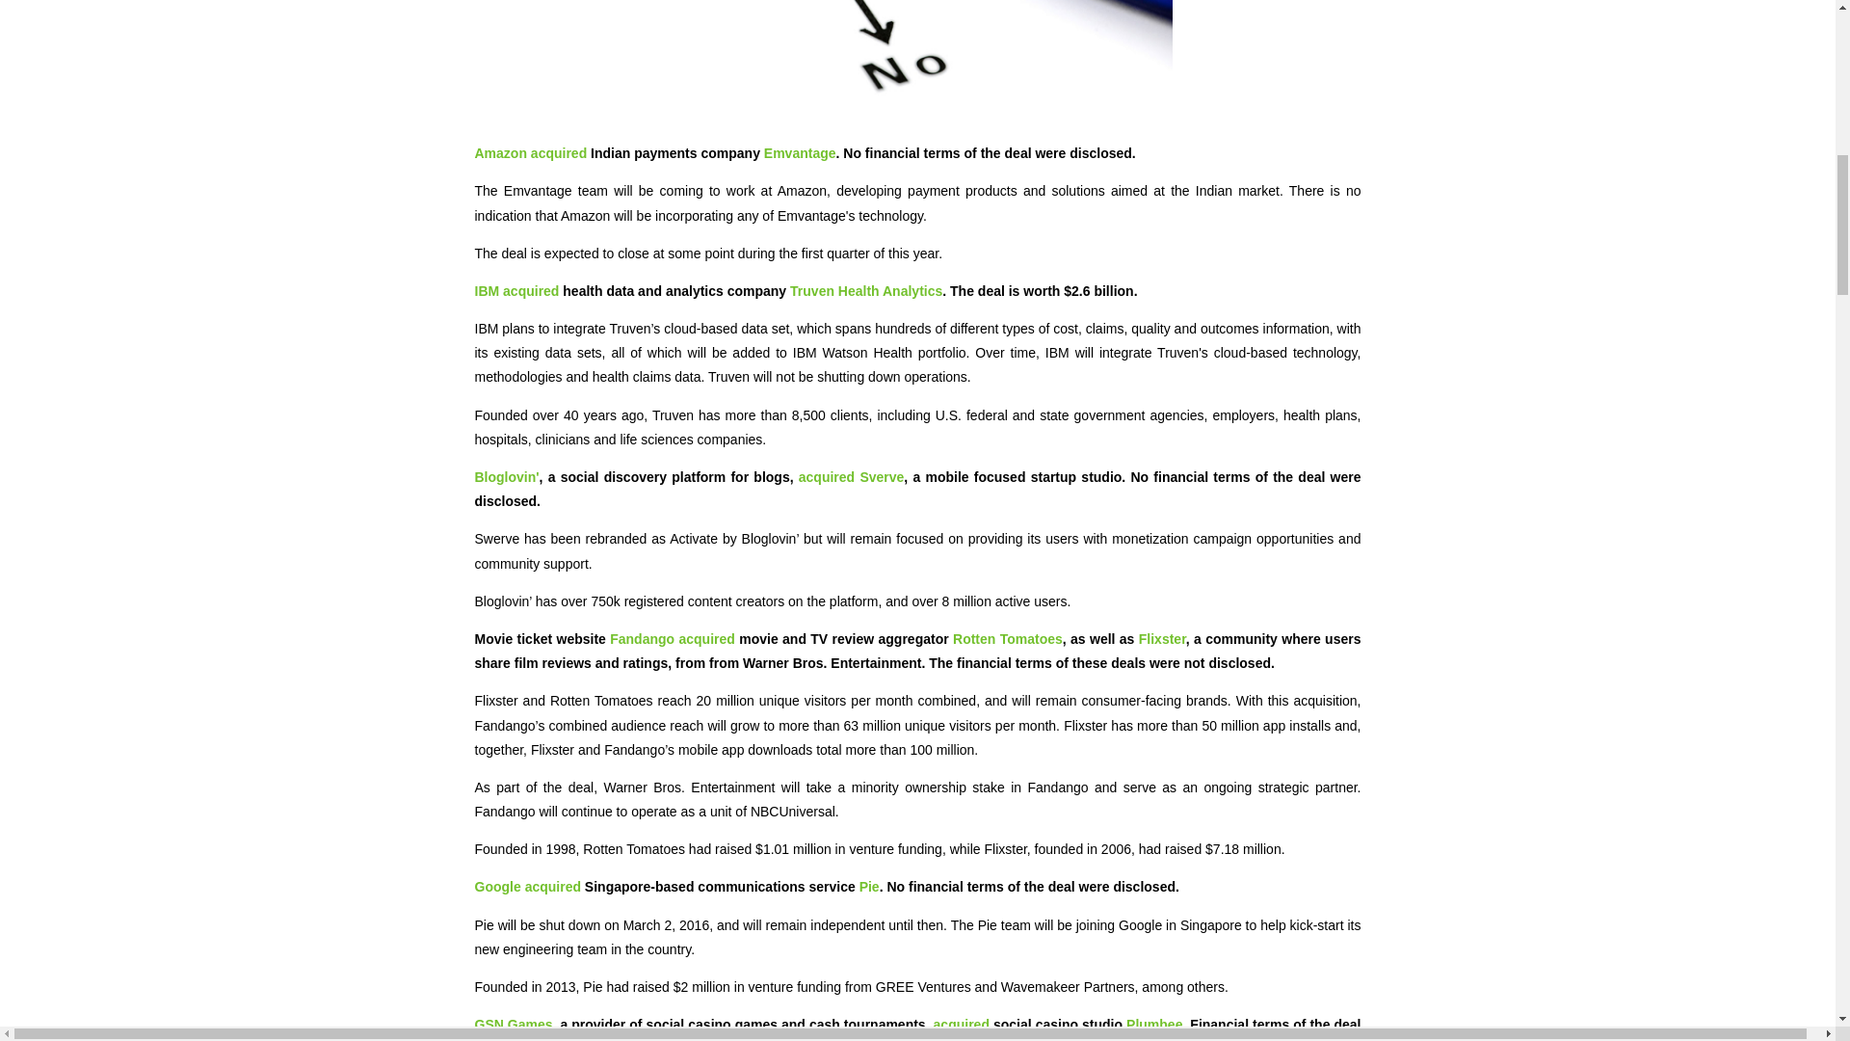  What do you see at coordinates (513, 1025) in the screenshot?
I see `GSN Games` at bounding box center [513, 1025].